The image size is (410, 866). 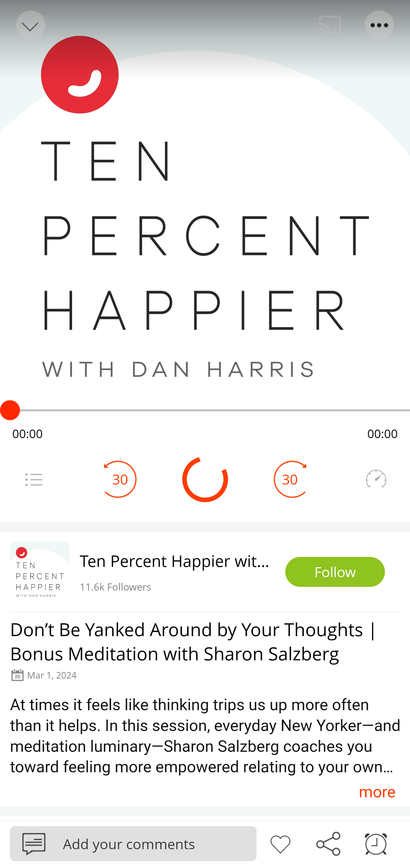 What do you see at coordinates (133, 843) in the screenshot?
I see `Podbean Add your comments` at bounding box center [133, 843].